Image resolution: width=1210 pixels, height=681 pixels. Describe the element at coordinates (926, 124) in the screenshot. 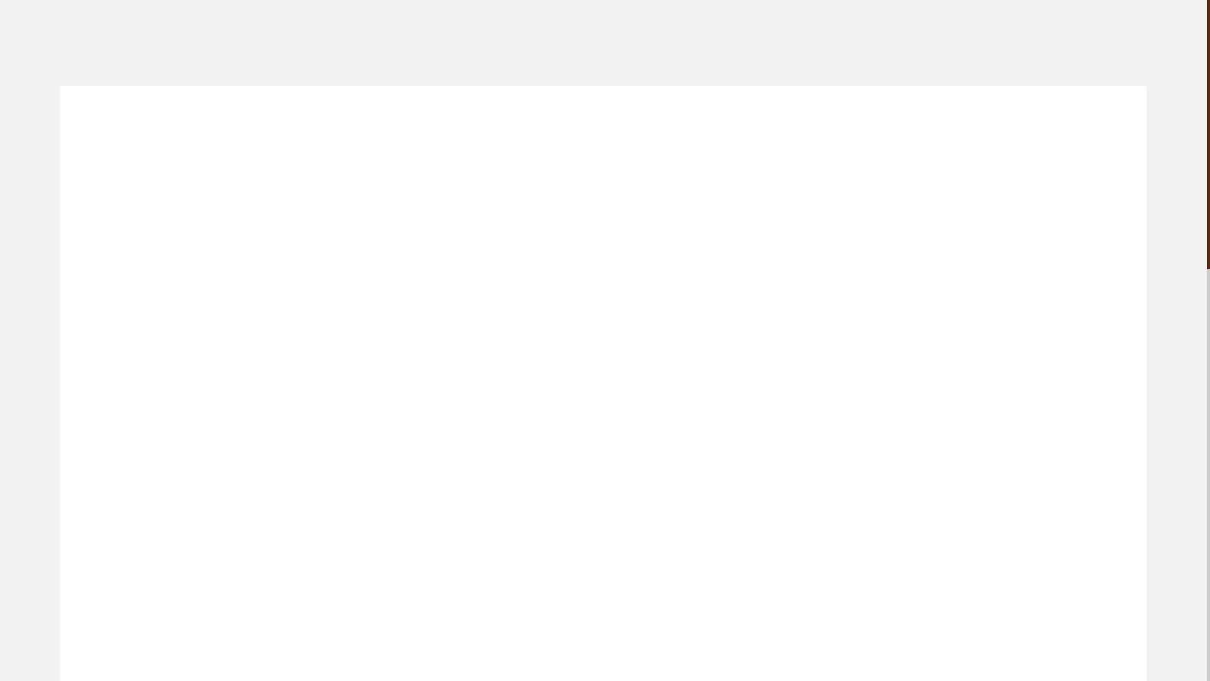

I see `0` at that location.